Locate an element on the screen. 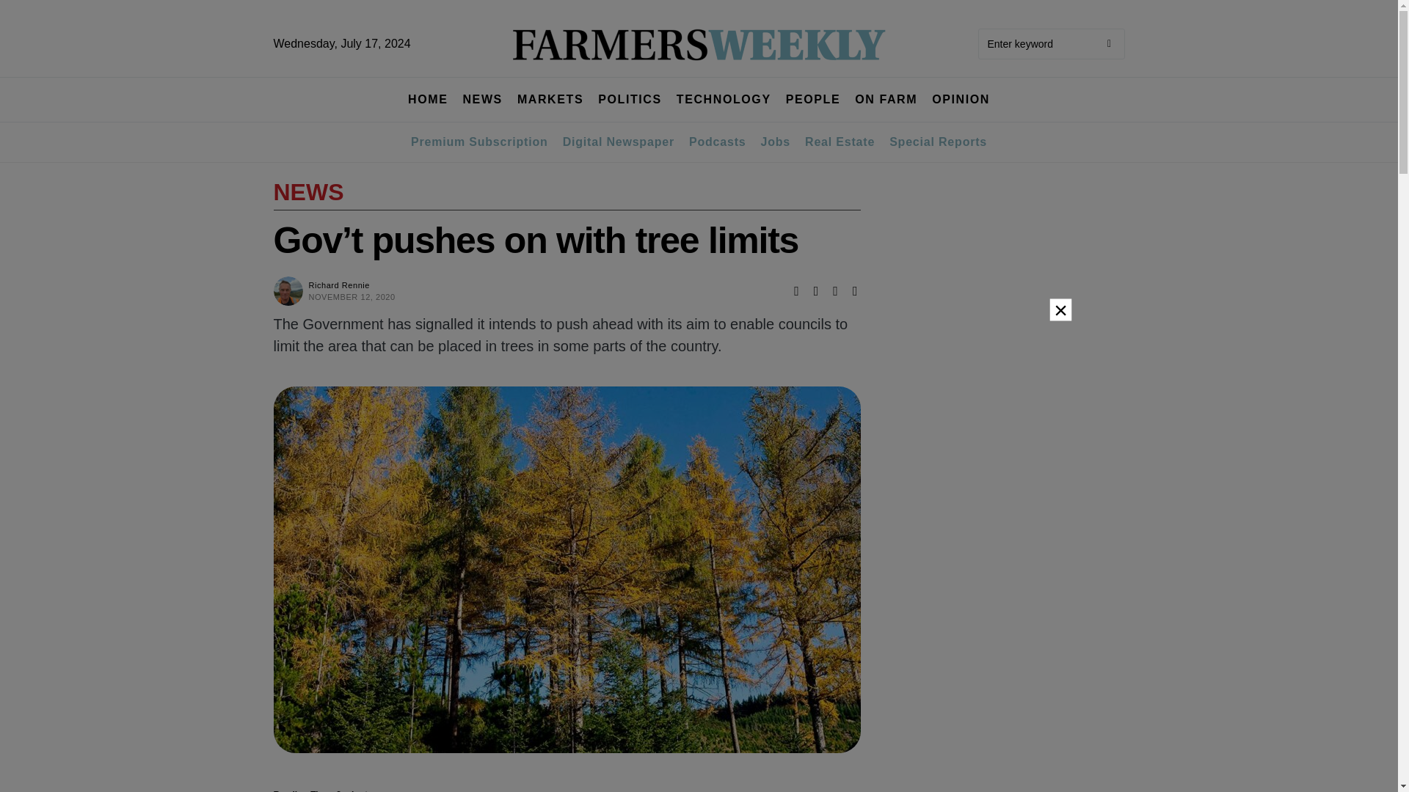 This screenshot has height=792, width=1409. POLITICS is located at coordinates (630, 100).